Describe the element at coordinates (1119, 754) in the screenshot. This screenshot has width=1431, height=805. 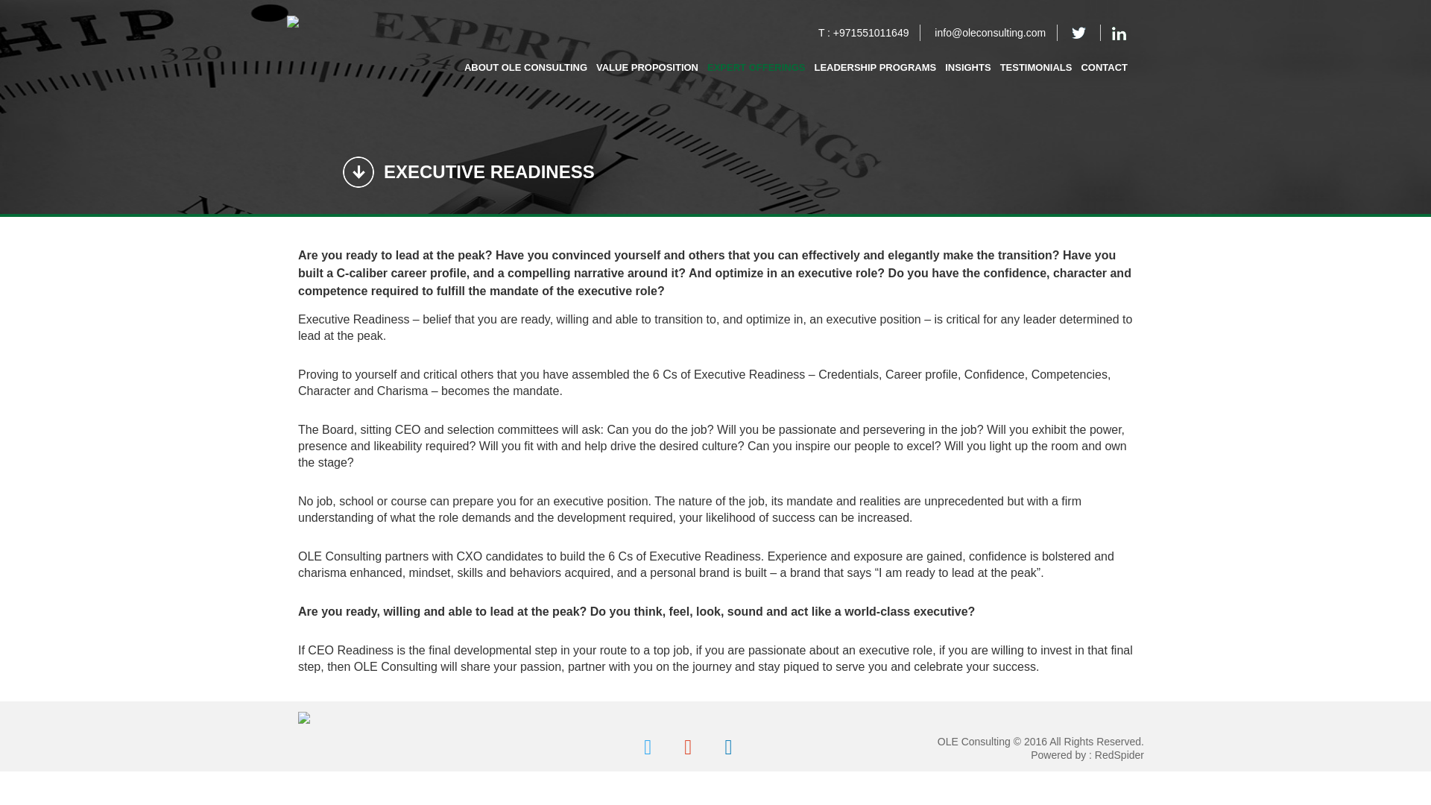
I see `RedSpider` at that location.